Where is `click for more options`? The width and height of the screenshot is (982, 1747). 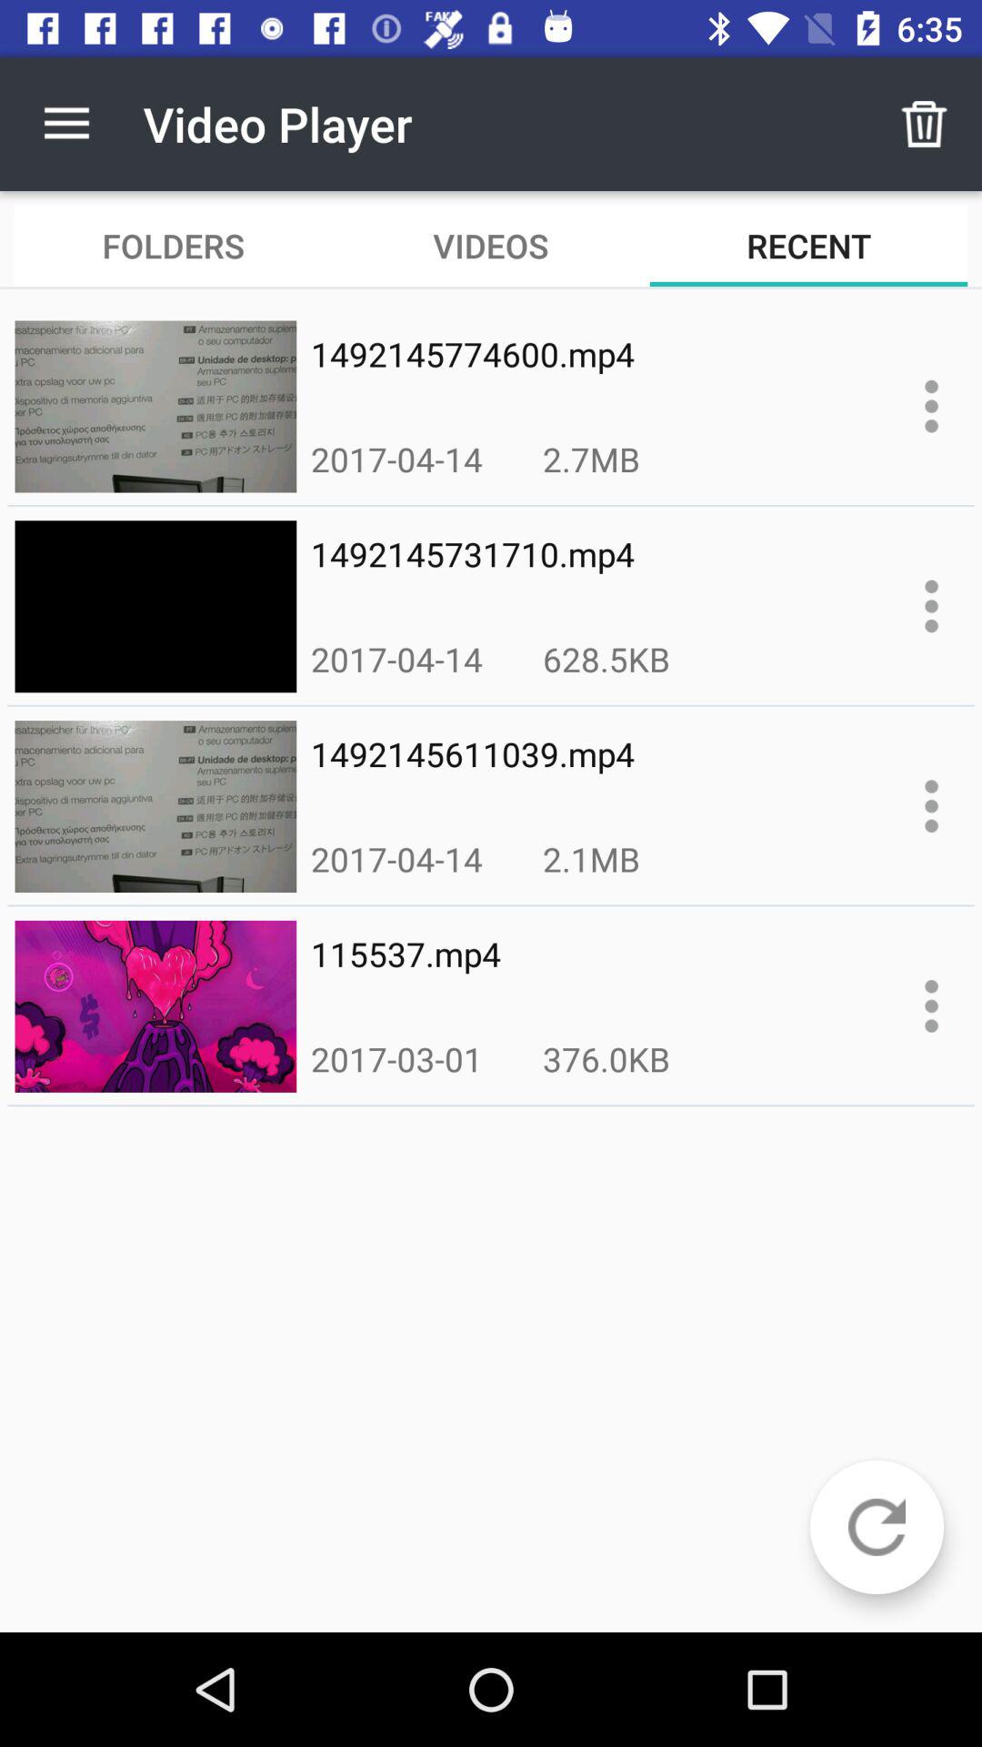
click for more options is located at coordinates (931, 1006).